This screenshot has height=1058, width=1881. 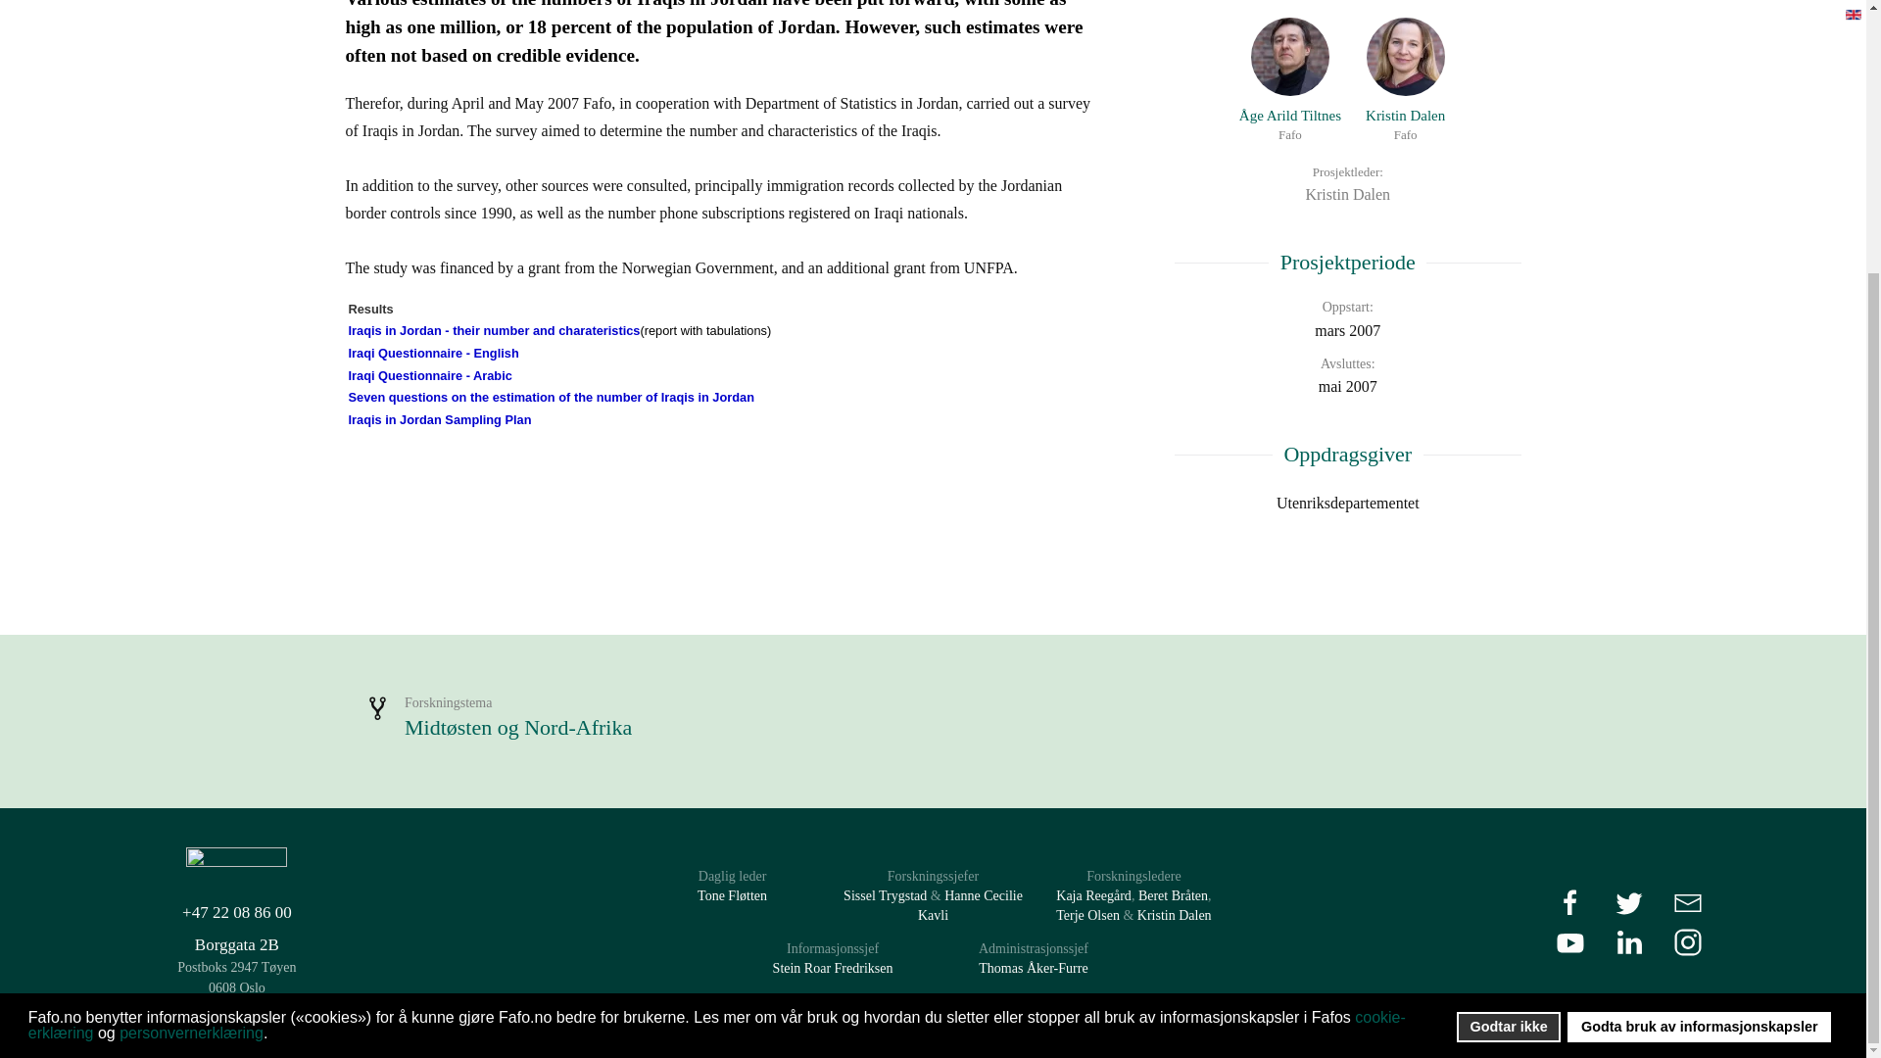 I want to click on Iraqi Questionnaire - English, so click(x=429, y=374).